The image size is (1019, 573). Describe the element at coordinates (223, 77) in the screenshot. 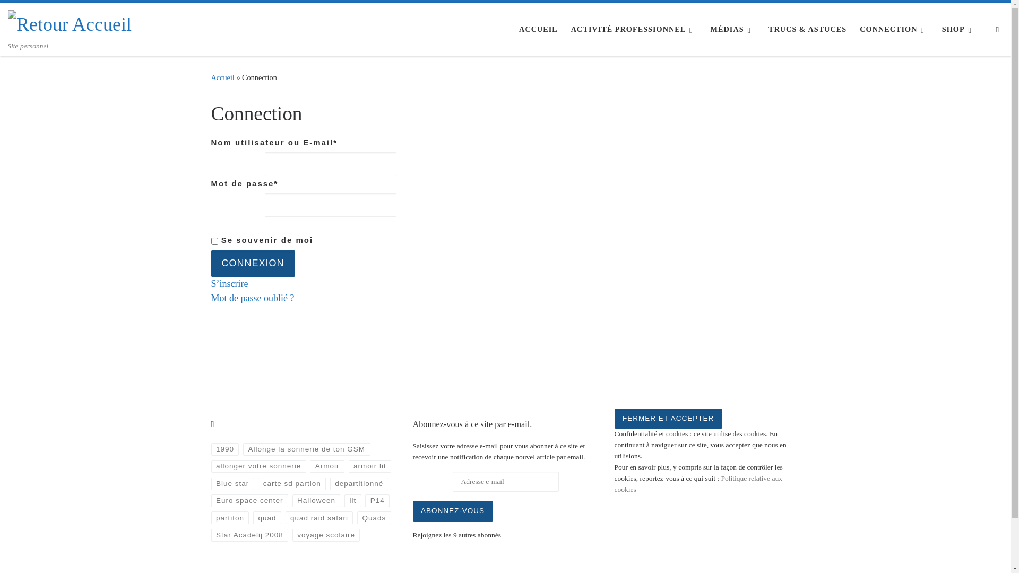

I see `Accueil` at that location.